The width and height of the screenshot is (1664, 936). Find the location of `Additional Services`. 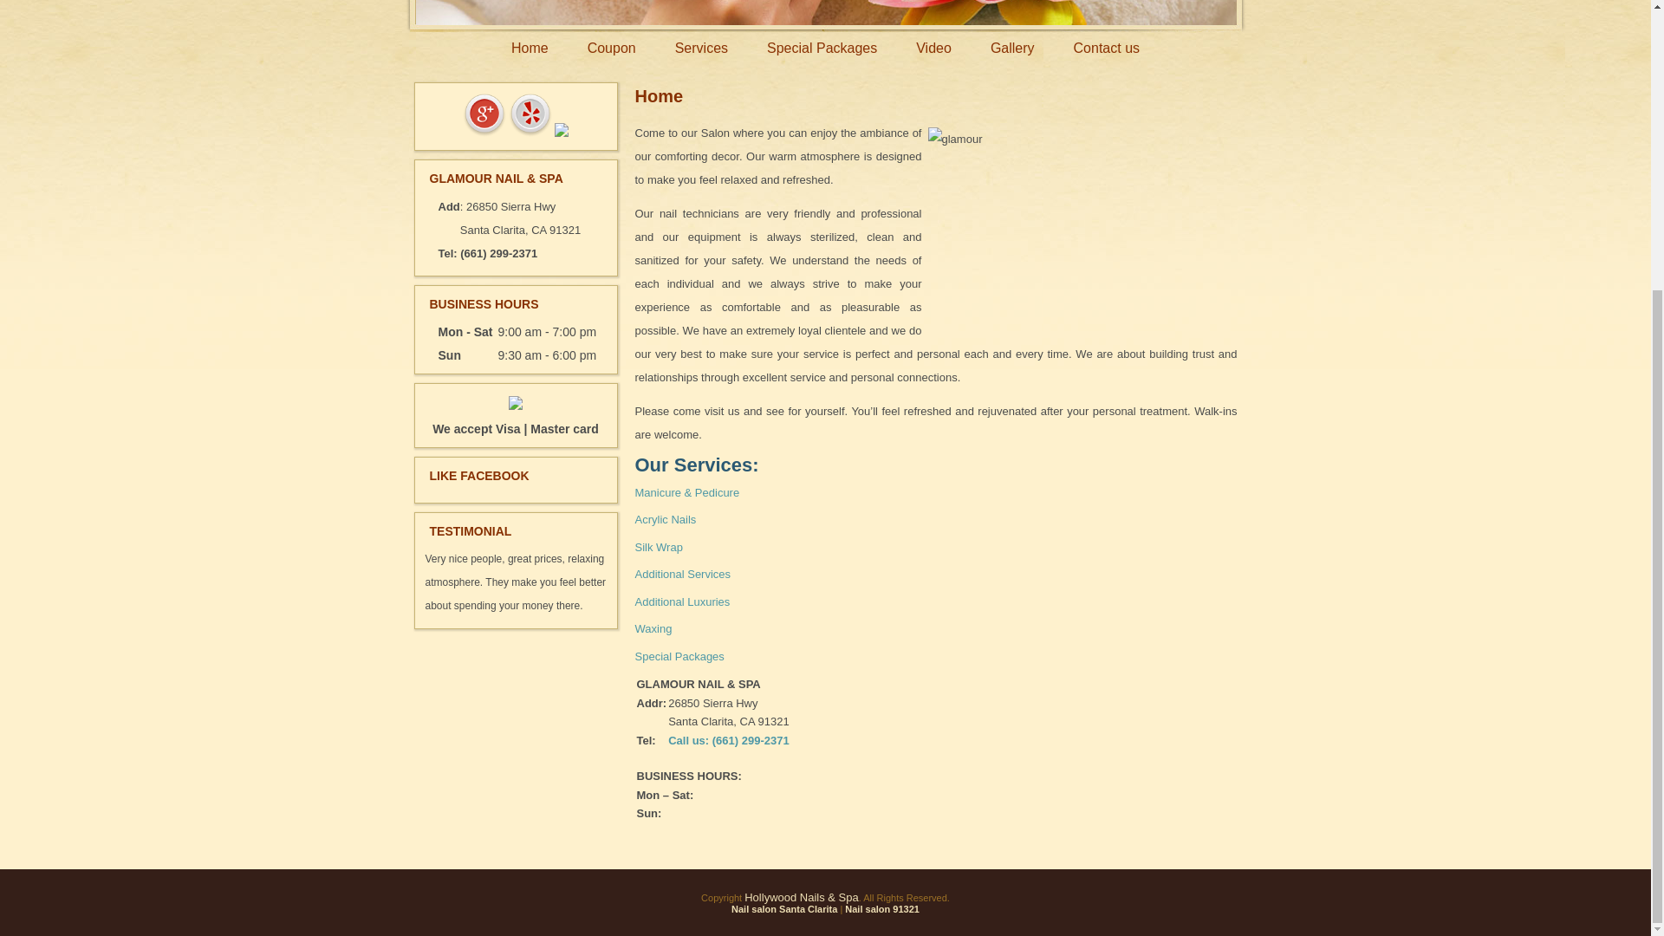

Additional Services is located at coordinates (681, 574).